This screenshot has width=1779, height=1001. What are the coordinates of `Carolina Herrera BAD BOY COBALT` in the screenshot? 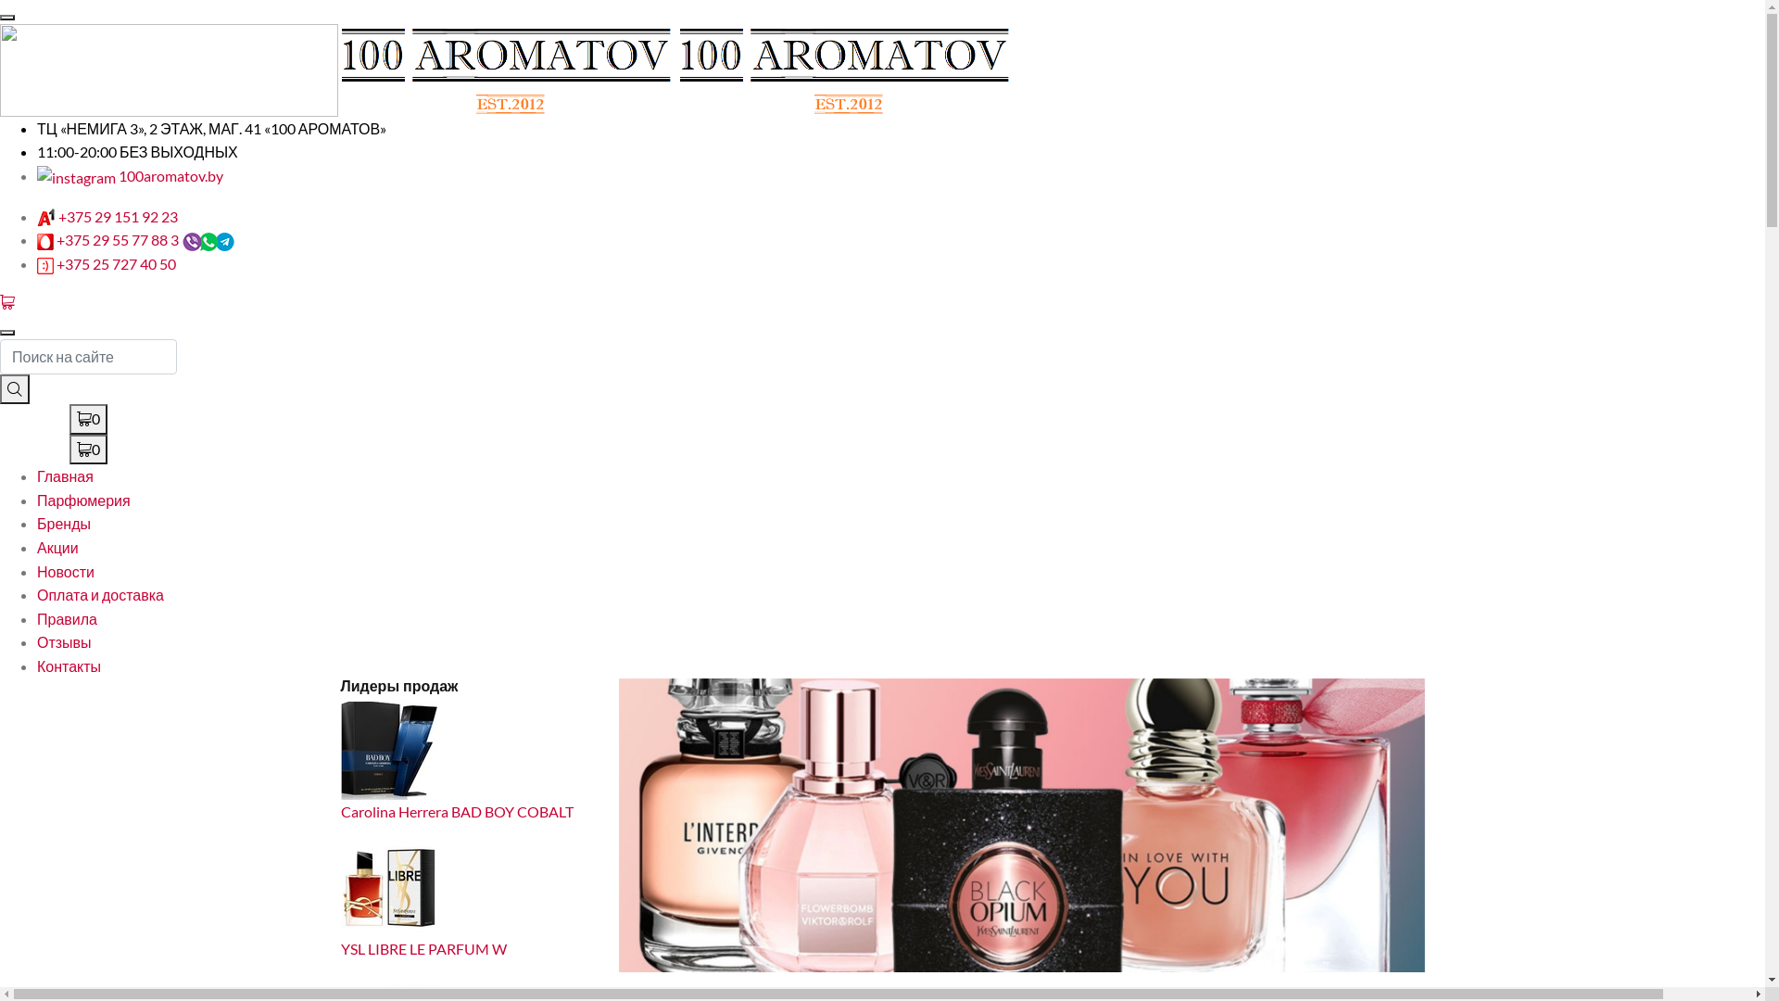 It's located at (458, 812).